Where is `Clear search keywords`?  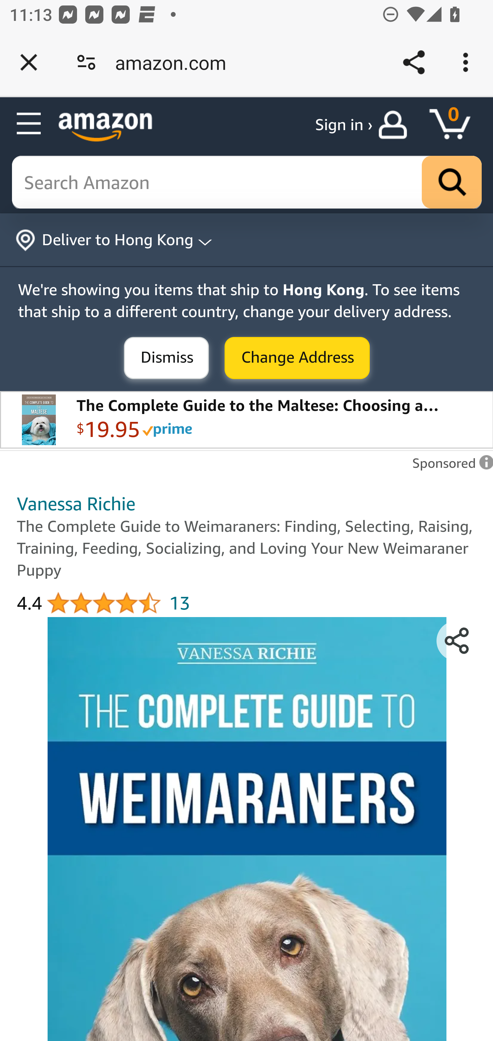
Clear search keywords is located at coordinates (247, 183).